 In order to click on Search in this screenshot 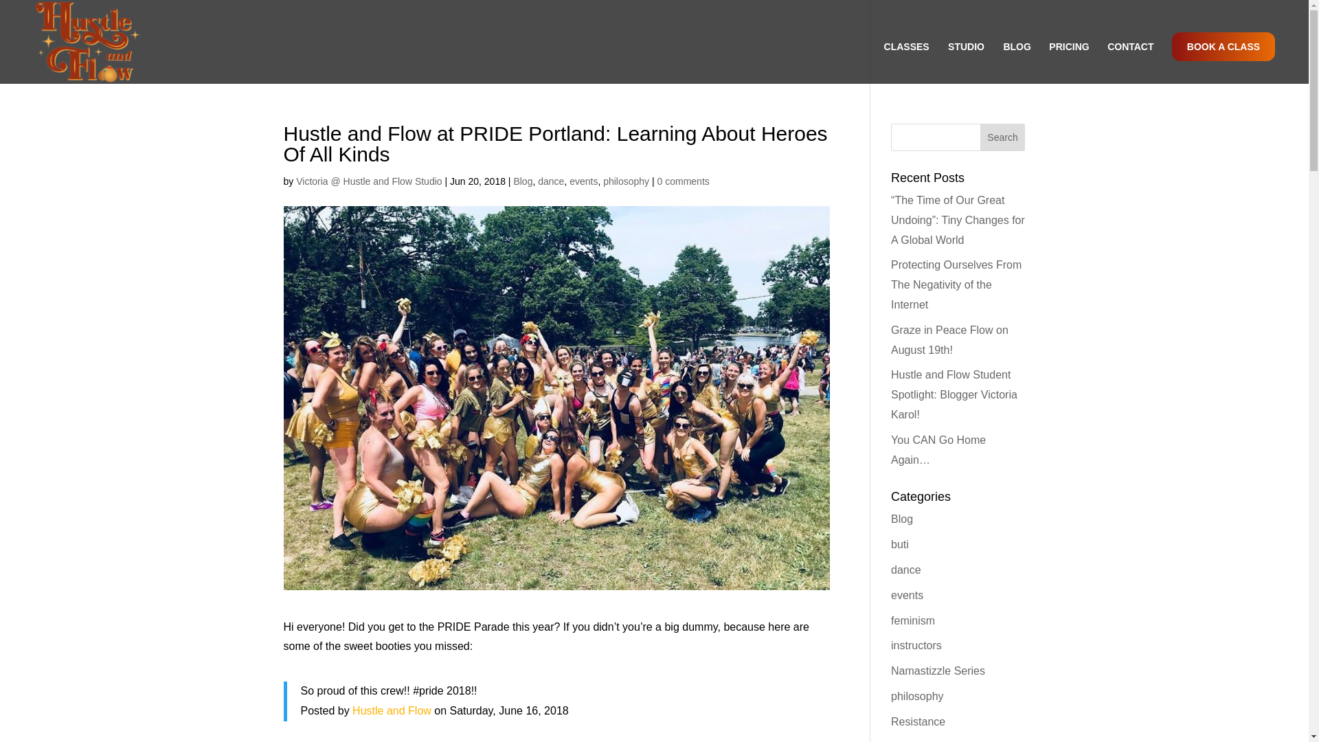, I will do `click(1003, 137)`.